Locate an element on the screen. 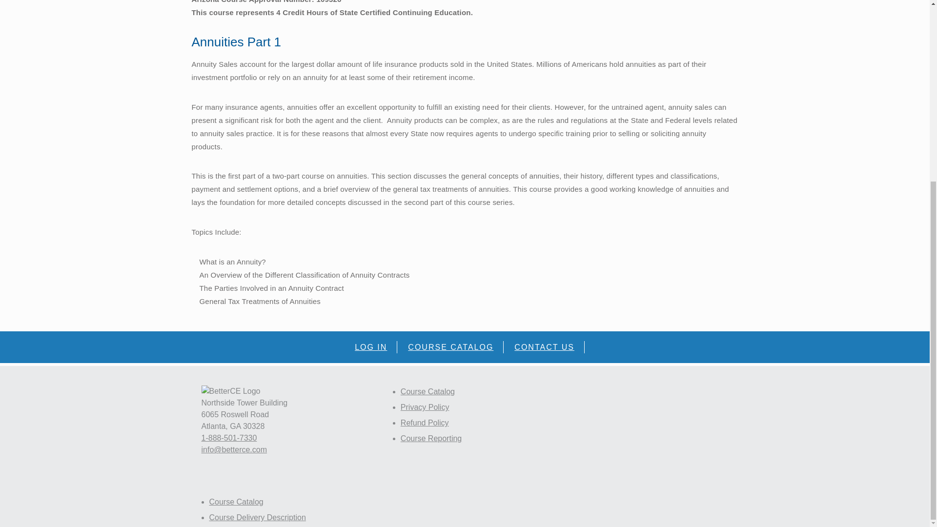 This screenshot has height=527, width=937. Course Catalog is located at coordinates (236, 502).